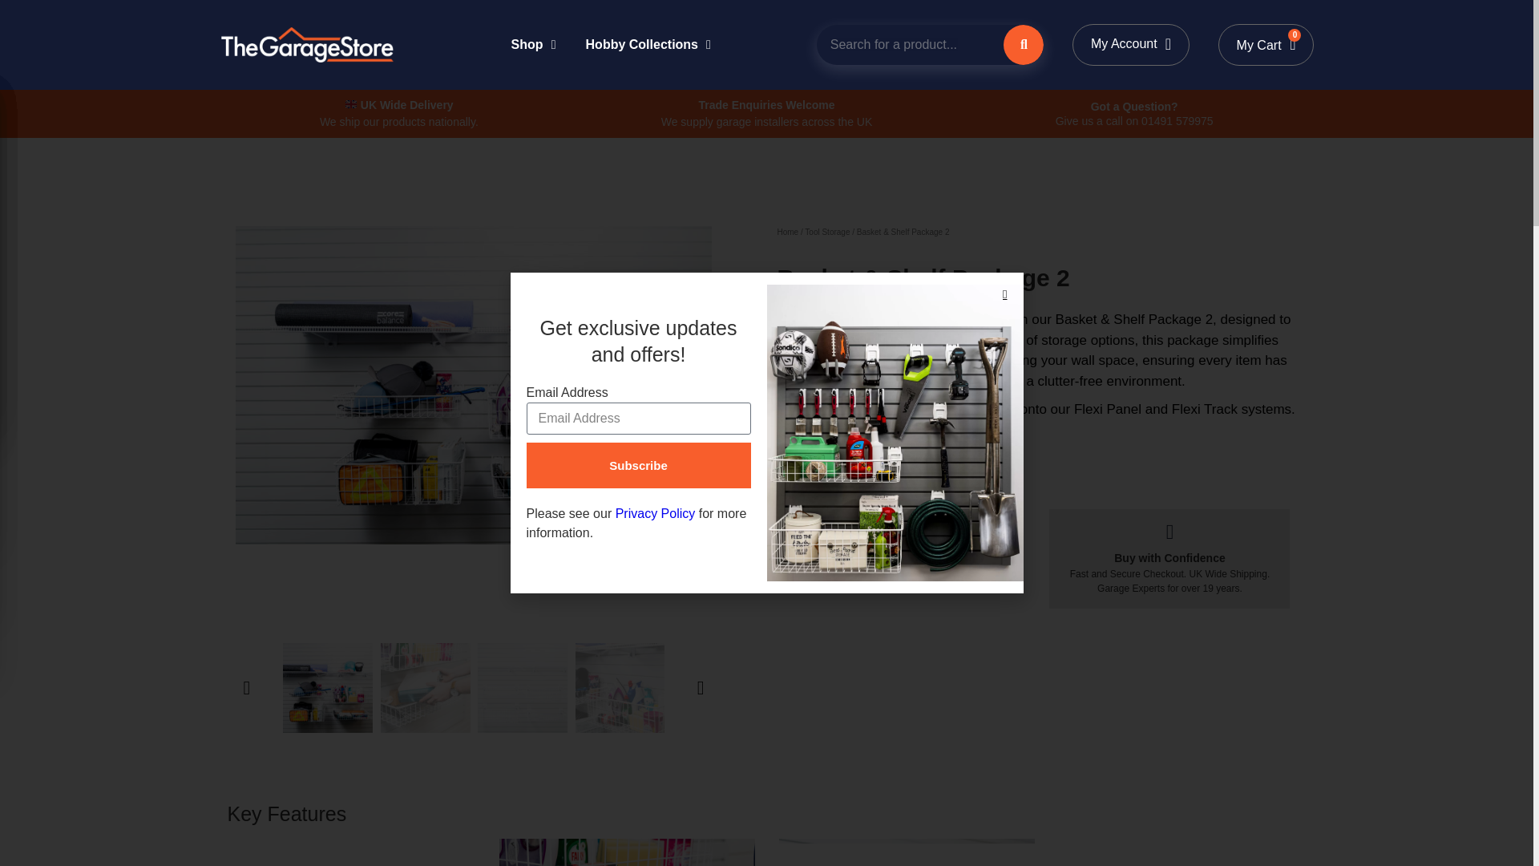 The height and width of the screenshot is (866, 1539). Describe the element at coordinates (810, 529) in the screenshot. I see `1` at that location.